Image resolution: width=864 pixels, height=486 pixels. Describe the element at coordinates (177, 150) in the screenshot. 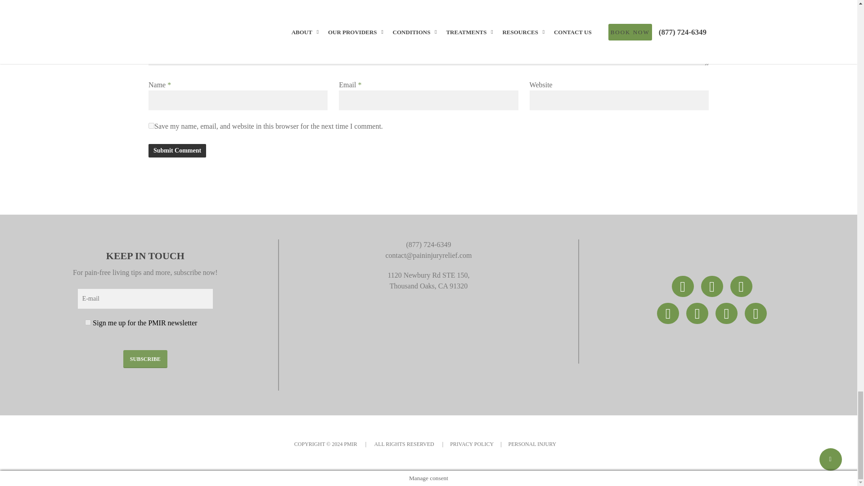

I see `Submit Comment` at that location.